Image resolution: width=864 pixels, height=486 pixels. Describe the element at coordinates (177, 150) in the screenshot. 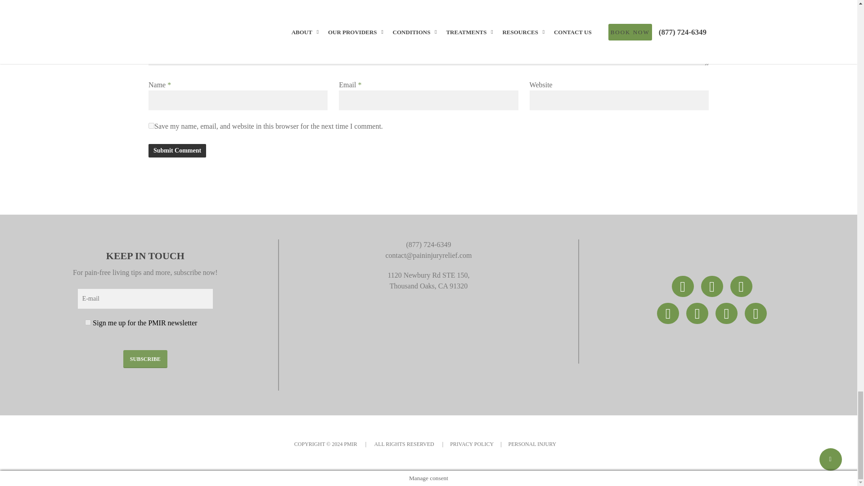

I see `Submit Comment` at that location.